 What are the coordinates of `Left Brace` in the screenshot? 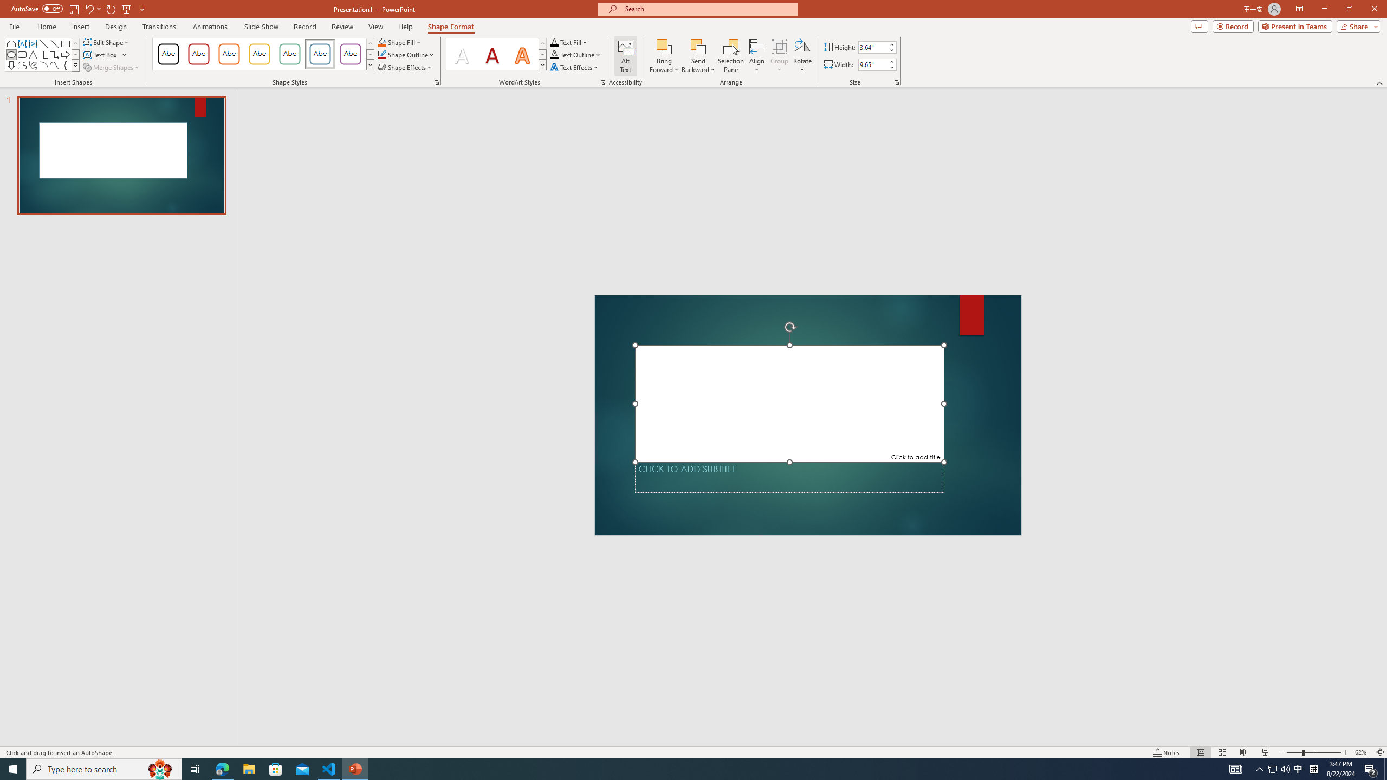 It's located at (65, 65).